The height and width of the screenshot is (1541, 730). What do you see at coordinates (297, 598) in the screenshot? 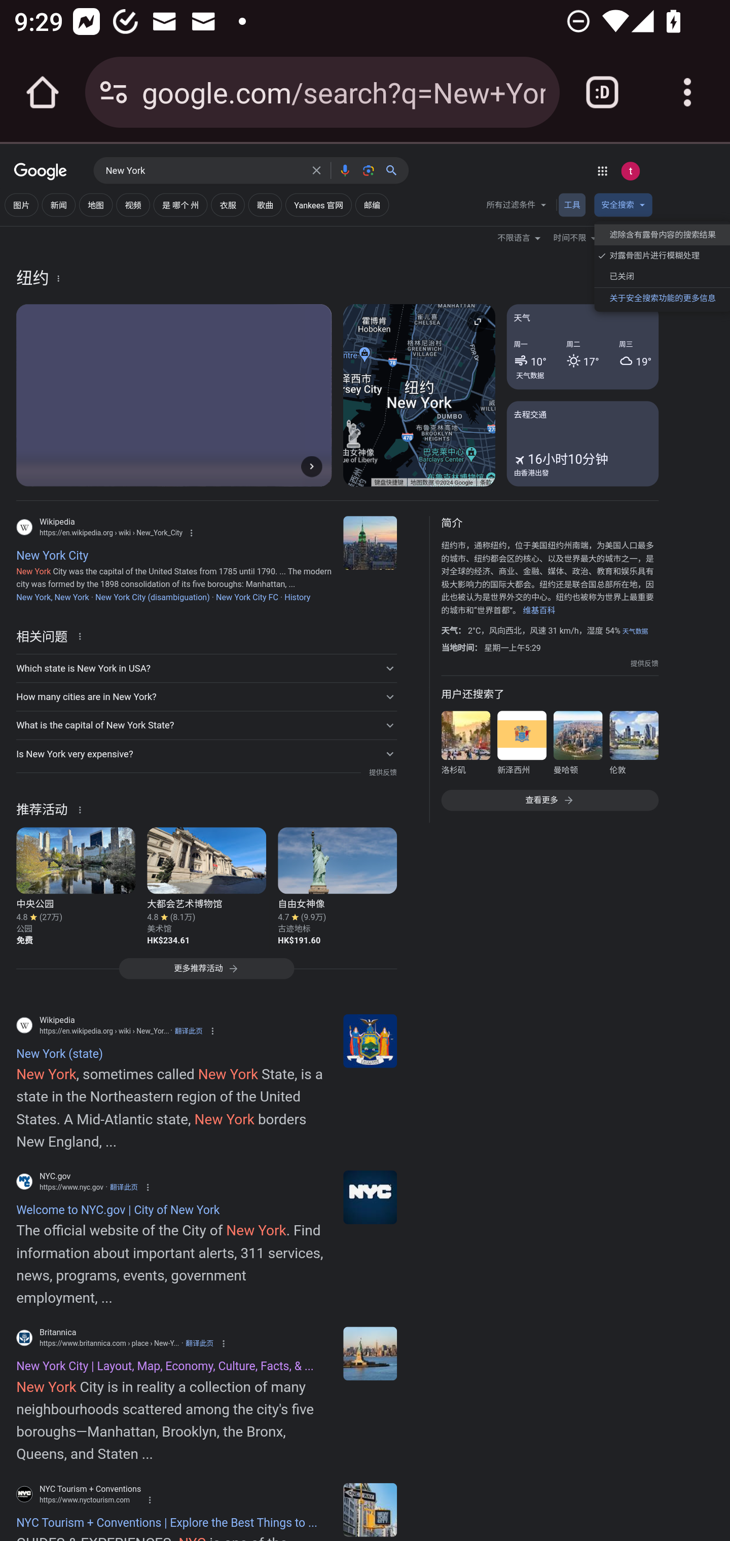
I see `History` at bounding box center [297, 598].